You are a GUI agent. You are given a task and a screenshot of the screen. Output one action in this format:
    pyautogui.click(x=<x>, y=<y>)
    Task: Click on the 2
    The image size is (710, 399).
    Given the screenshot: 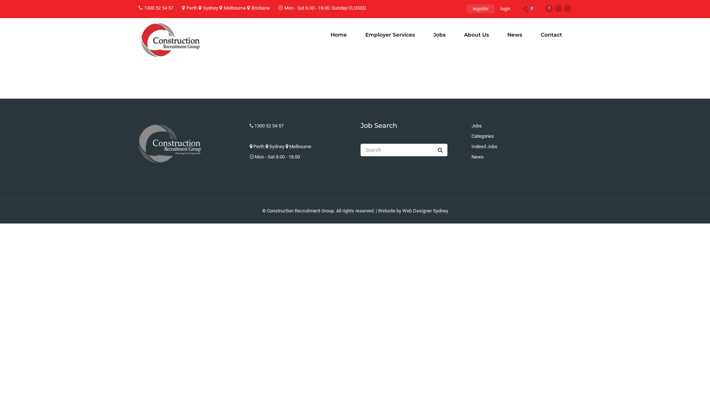 What is the action you would take?
    pyautogui.click(x=527, y=10)
    